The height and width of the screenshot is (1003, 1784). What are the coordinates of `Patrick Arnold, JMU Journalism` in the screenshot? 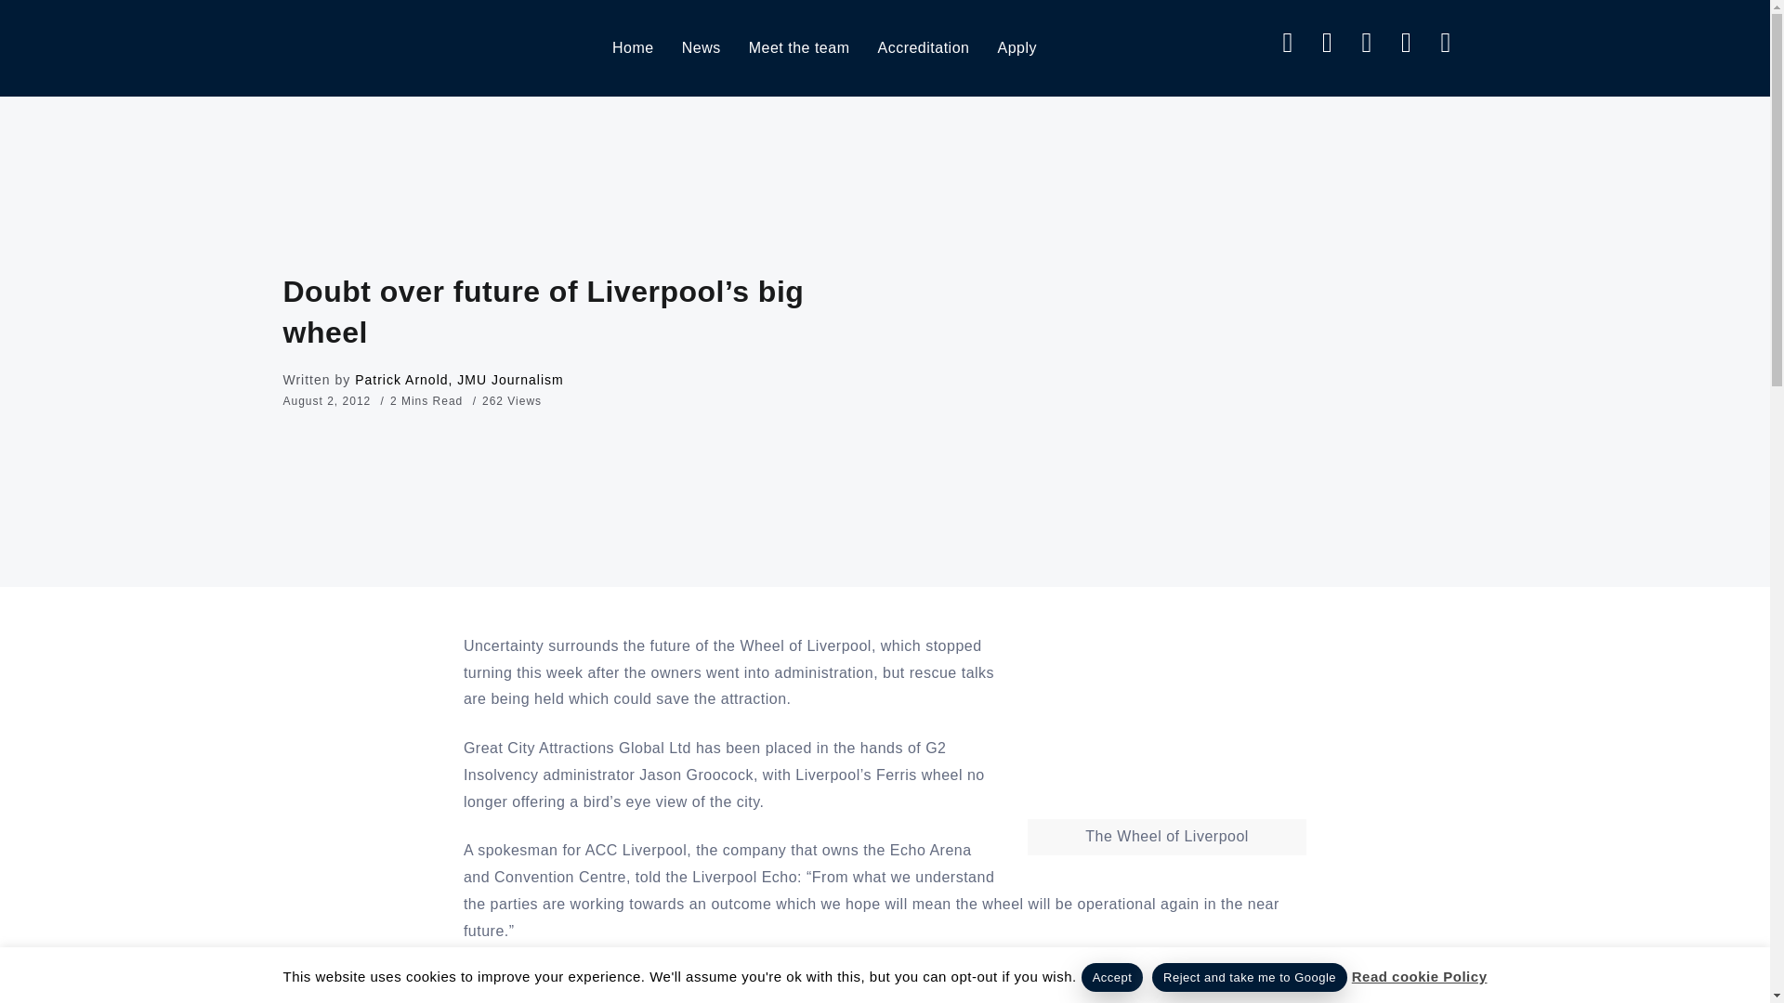 It's located at (459, 379).